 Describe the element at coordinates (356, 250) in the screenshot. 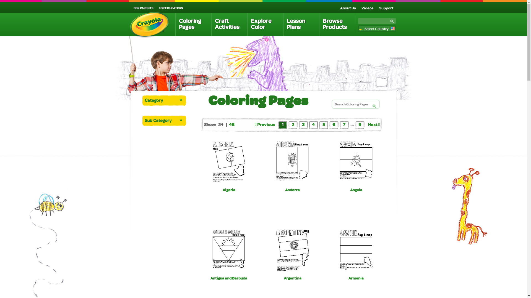

I see `Armenia coloring page` at that location.